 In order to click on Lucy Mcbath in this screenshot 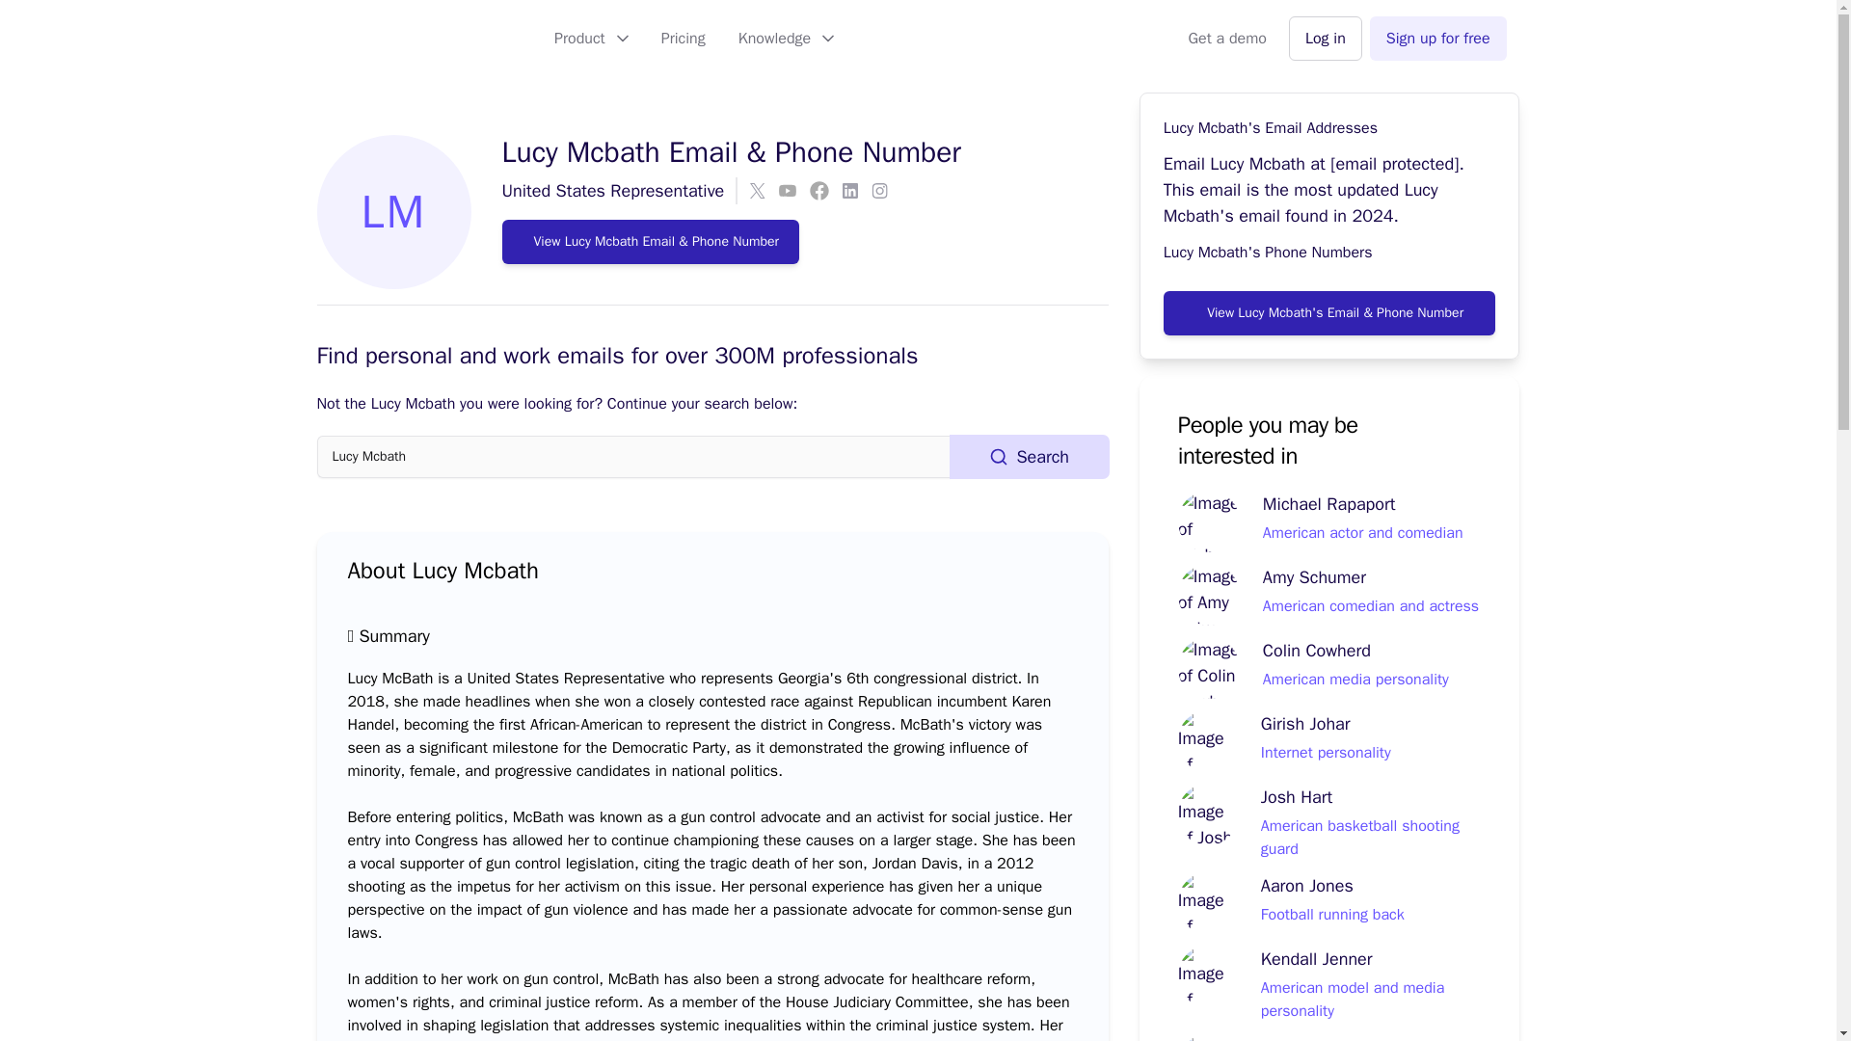, I will do `click(632, 457)`.